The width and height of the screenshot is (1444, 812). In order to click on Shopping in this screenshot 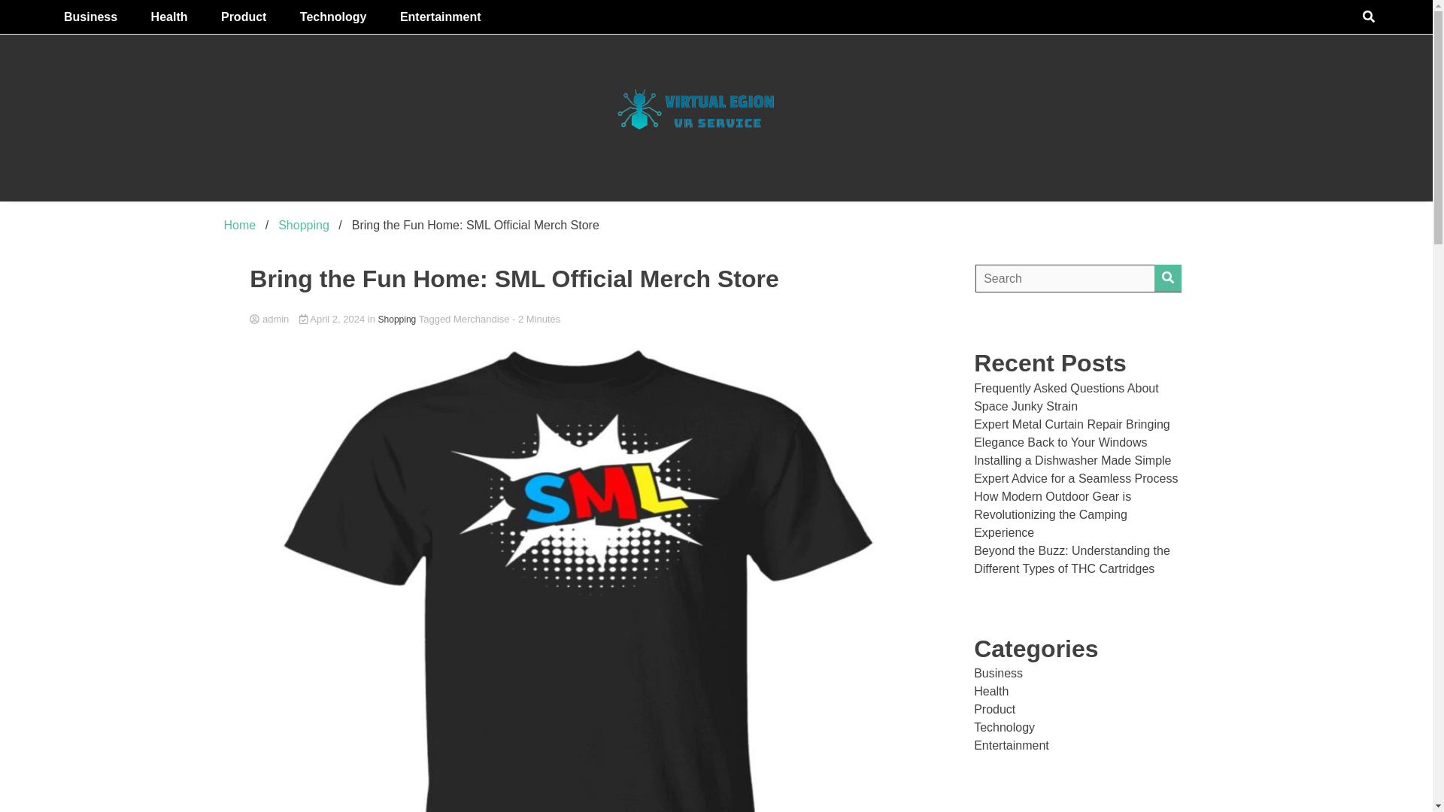, I will do `click(304, 224)`.